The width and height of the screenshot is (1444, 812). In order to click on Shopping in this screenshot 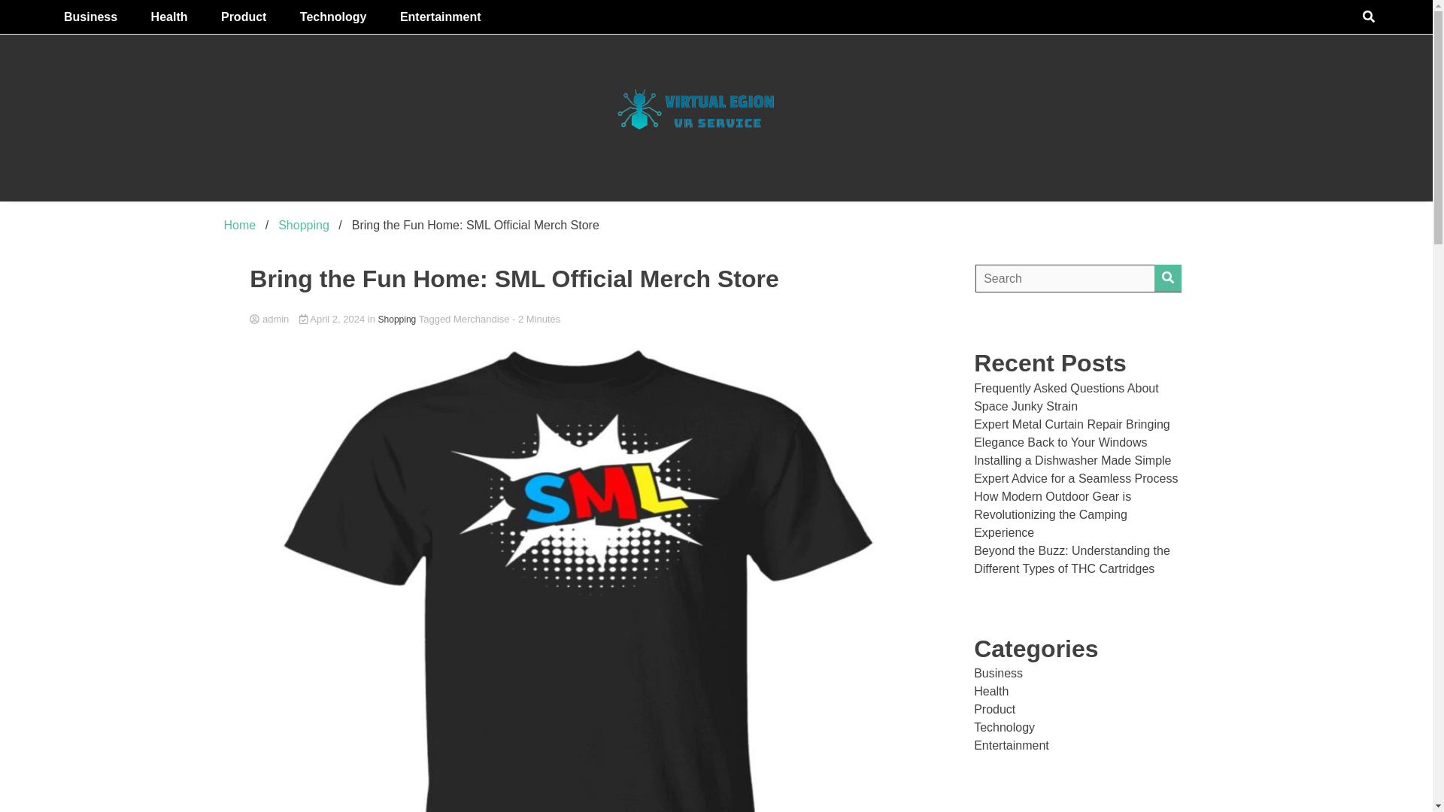, I will do `click(304, 224)`.